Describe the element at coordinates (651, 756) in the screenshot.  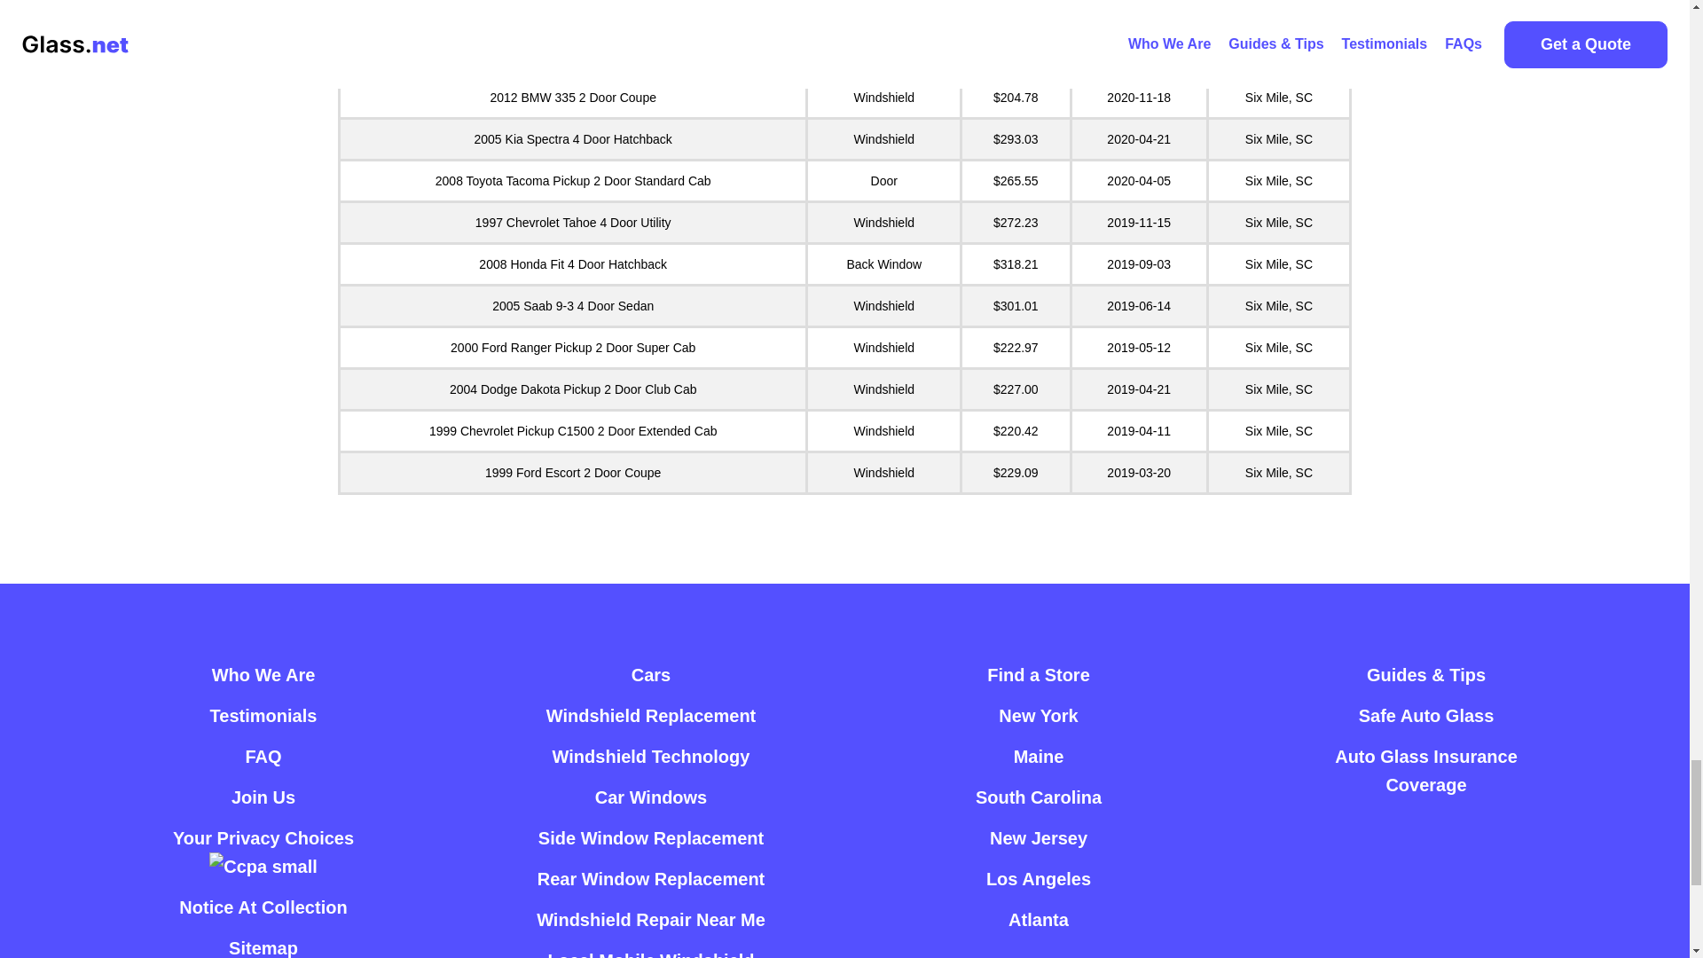
I see `Windshield Technology and Recommendations ` at that location.